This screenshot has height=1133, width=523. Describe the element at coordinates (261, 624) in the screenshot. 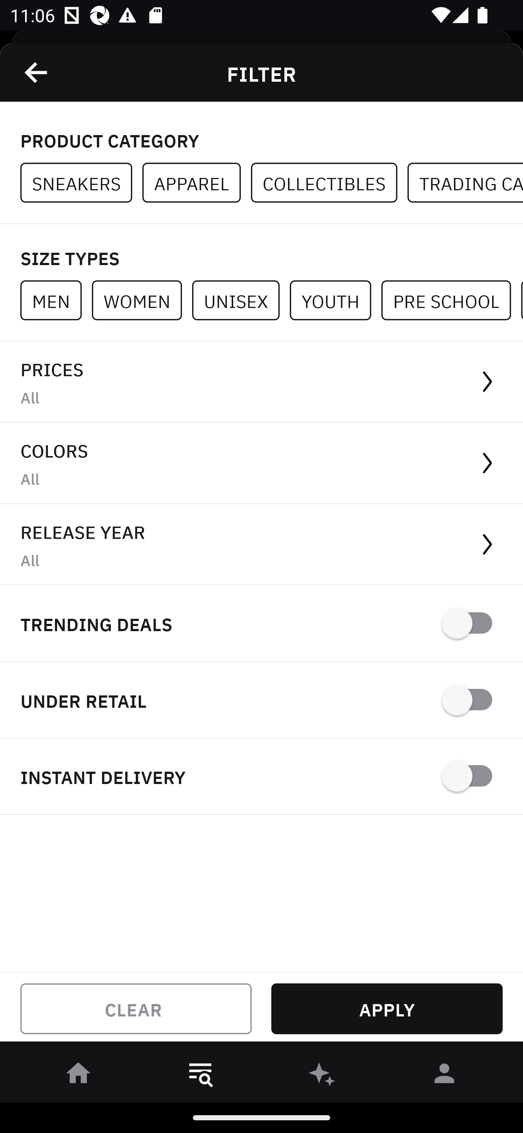

I see `TRENDING DEALS` at that location.